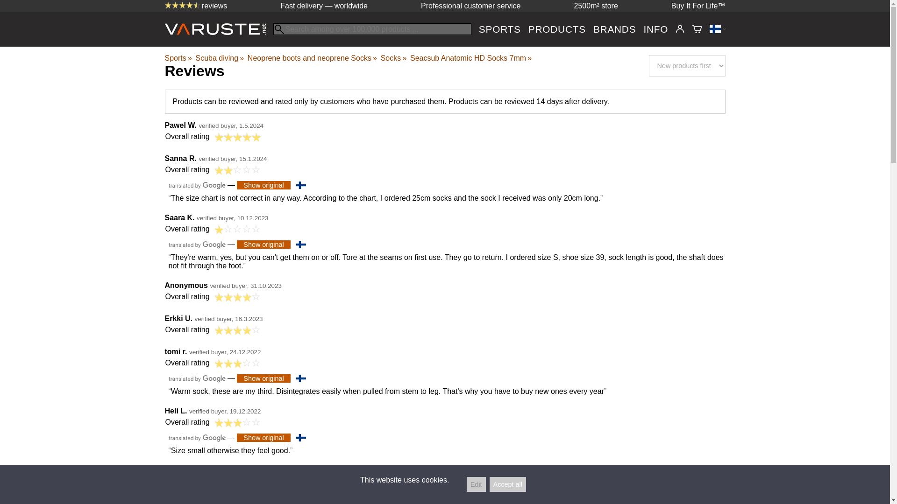 The height and width of the screenshot is (504, 897). What do you see at coordinates (717, 29) in the screenshot?
I see `Finland` at bounding box center [717, 29].